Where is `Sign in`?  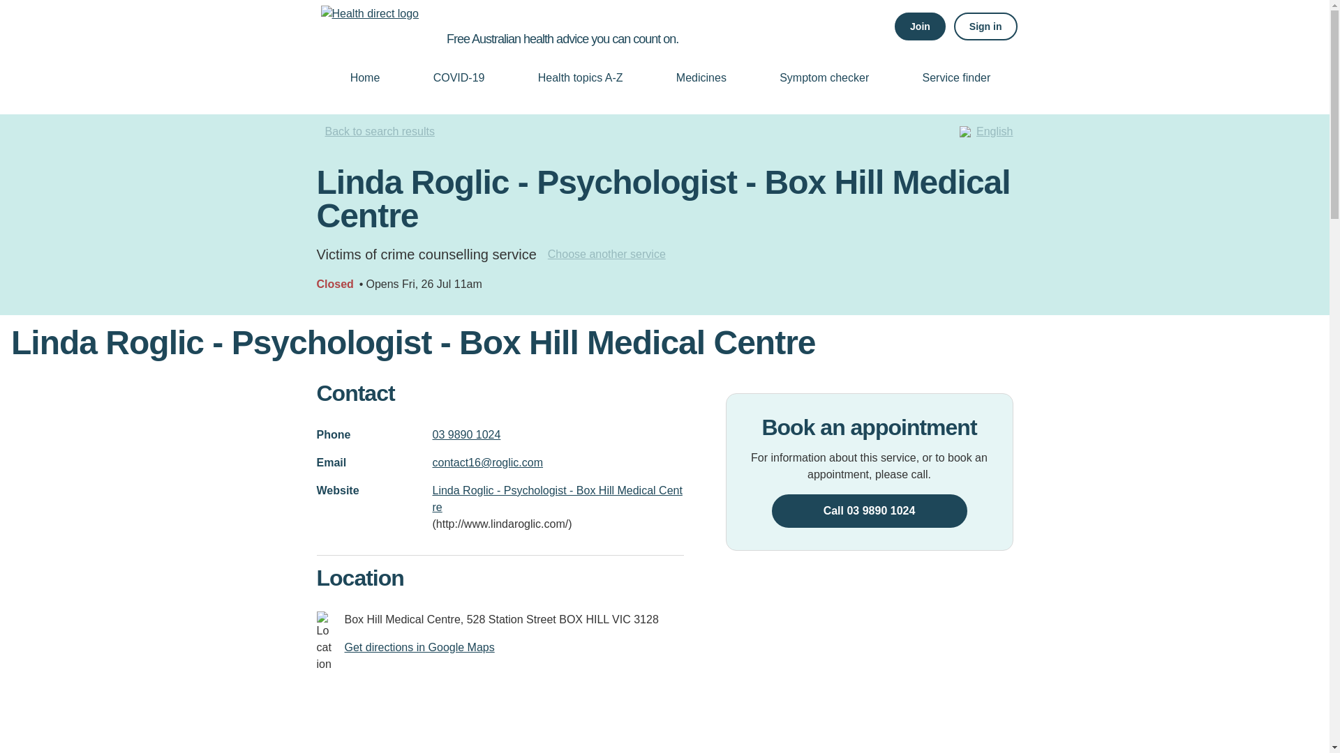
Sign in is located at coordinates (985, 26).